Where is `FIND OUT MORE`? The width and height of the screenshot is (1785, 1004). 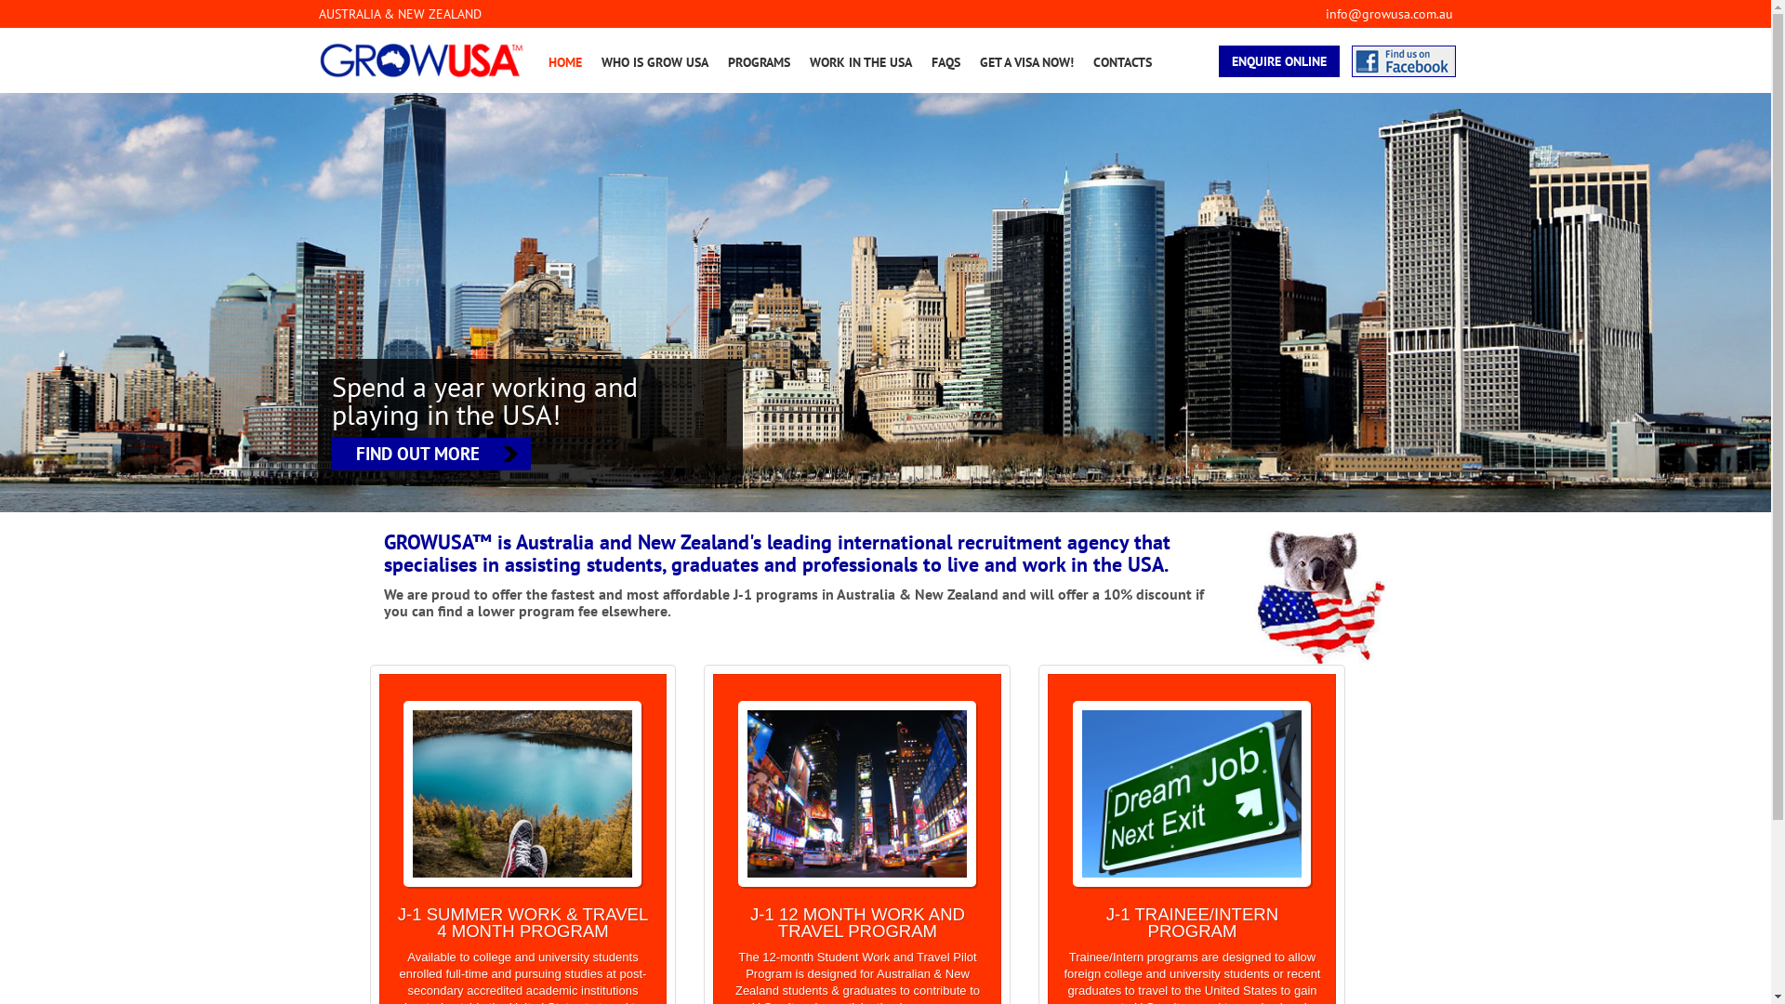
FIND OUT MORE is located at coordinates (430, 454).